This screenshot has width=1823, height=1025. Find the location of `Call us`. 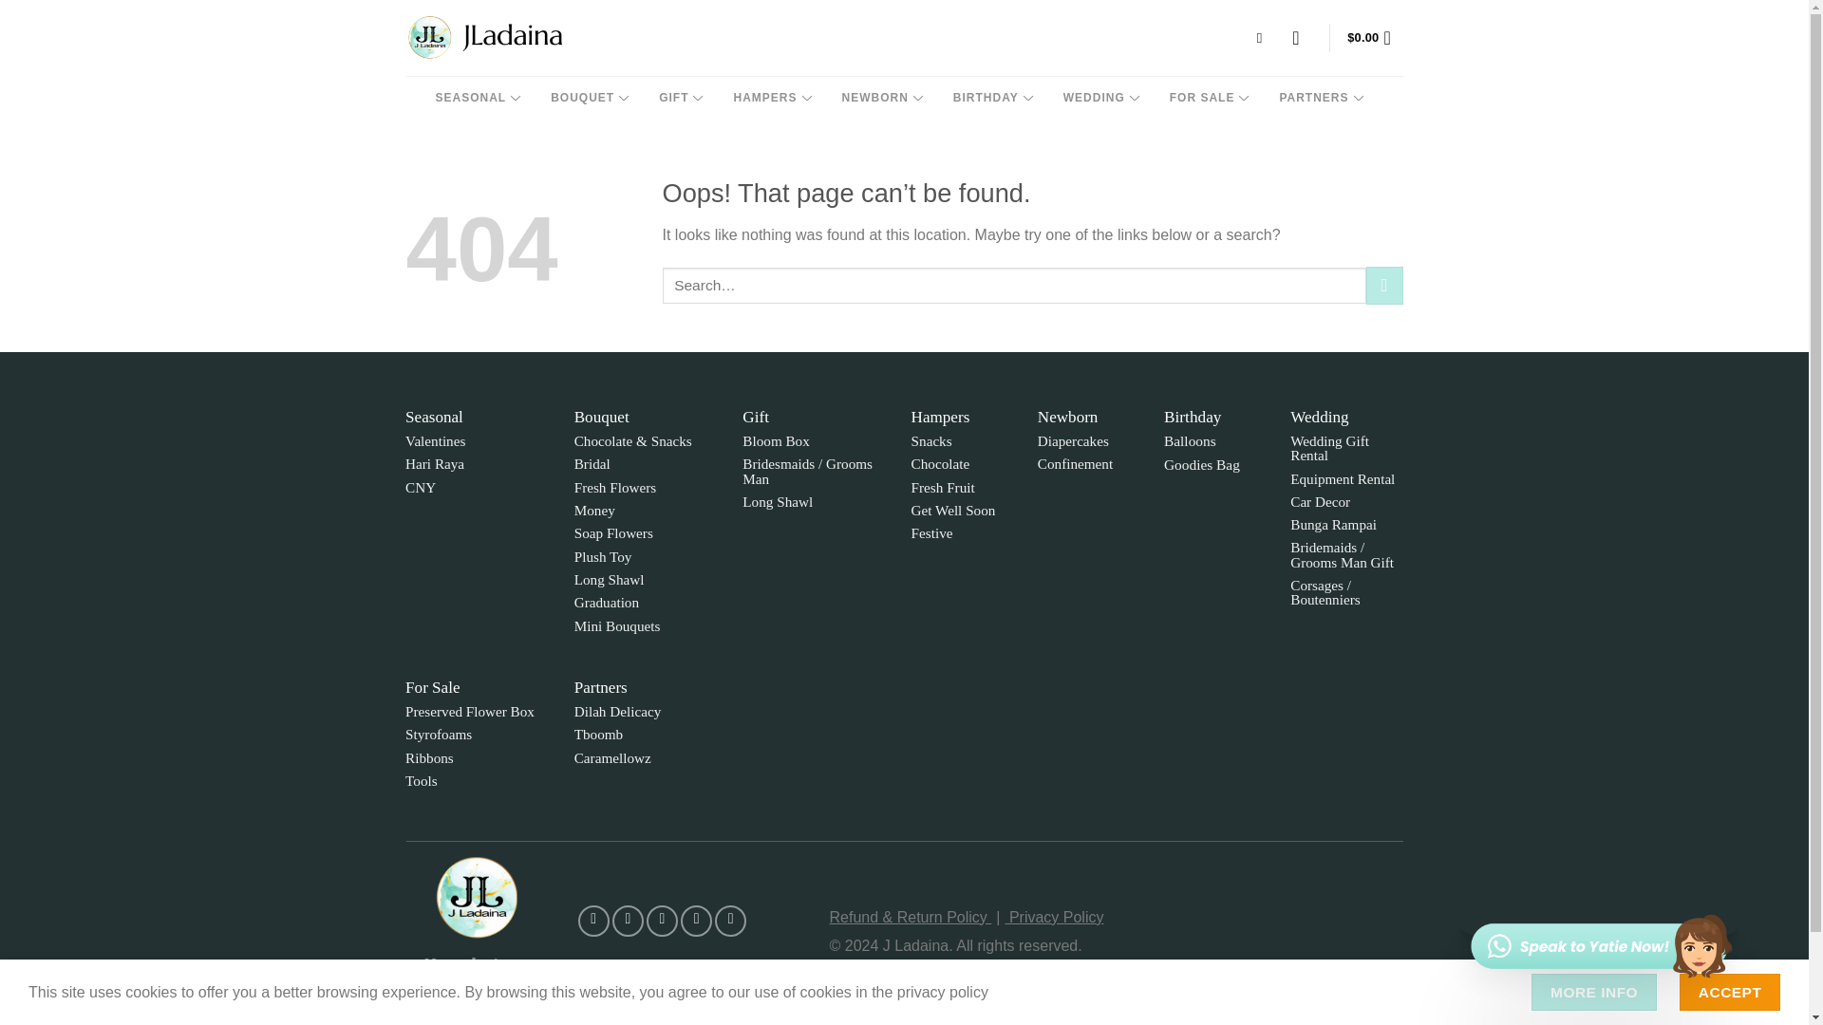

Call us is located at coordinates (729, 921).